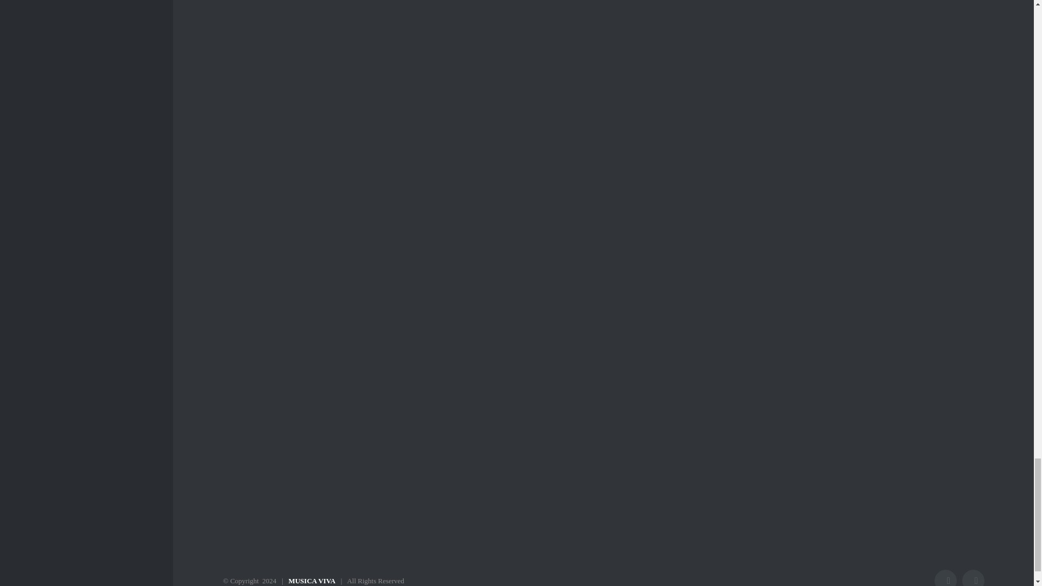 This screenshot has height=586, width=1042. What do you see at coordinates (973, 577) in the screenshot?
I see `Vimeo` at bounding box center [973, 577].